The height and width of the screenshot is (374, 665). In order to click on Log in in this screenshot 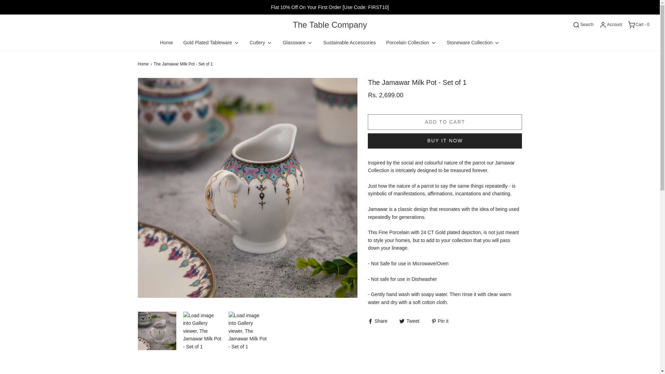, I will do `click(610, 25)`.